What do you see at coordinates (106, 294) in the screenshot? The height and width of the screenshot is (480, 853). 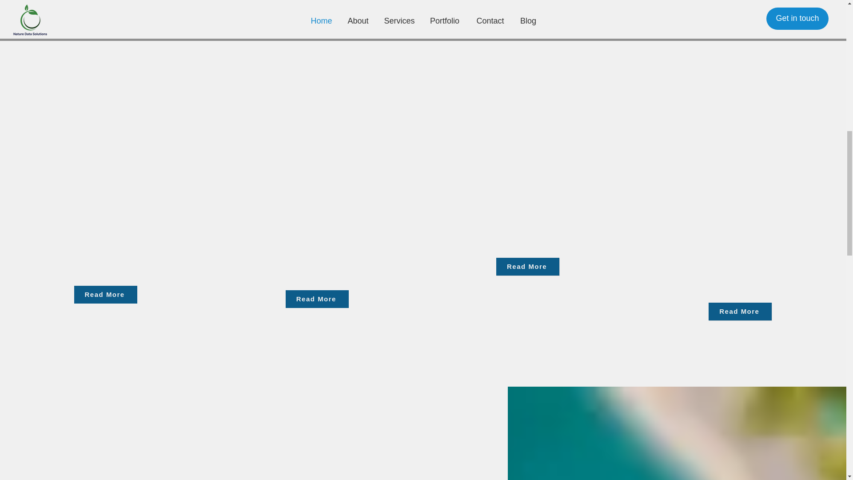 I see `Read More` at bounding box center [106, 294].